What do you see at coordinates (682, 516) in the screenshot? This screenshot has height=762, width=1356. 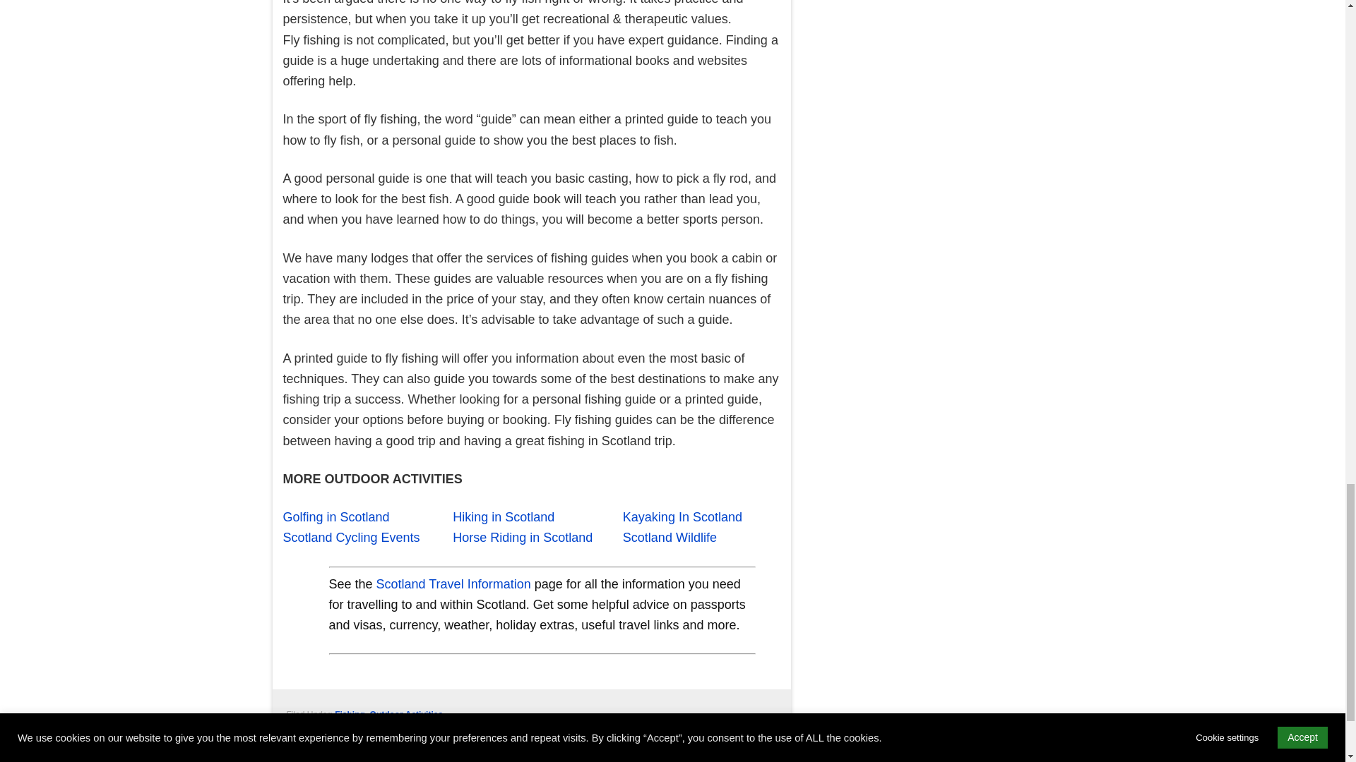 I see `Kayaking In Scotland` at bounding box center [682, 516].